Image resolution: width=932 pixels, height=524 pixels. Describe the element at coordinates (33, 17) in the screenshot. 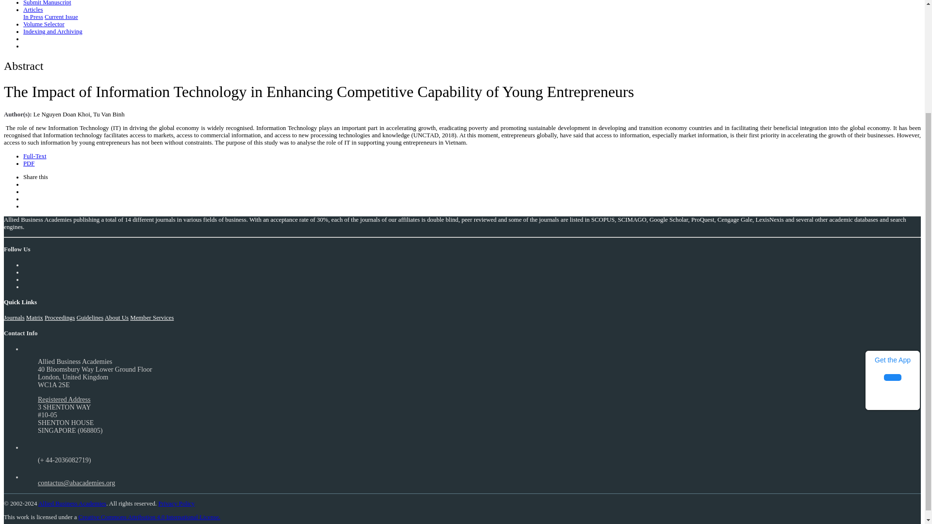

I see `In Press` at that location.